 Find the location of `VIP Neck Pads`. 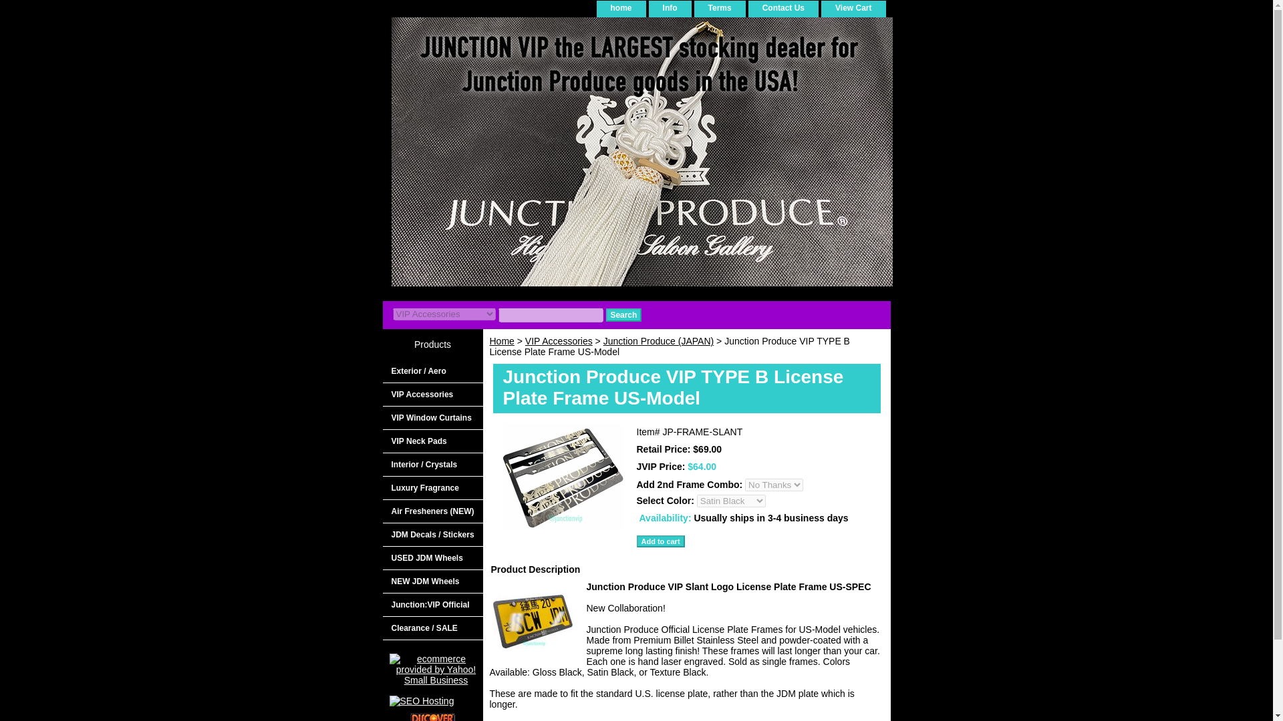

VIP Neck Pads is located at coordinates (432, 441).